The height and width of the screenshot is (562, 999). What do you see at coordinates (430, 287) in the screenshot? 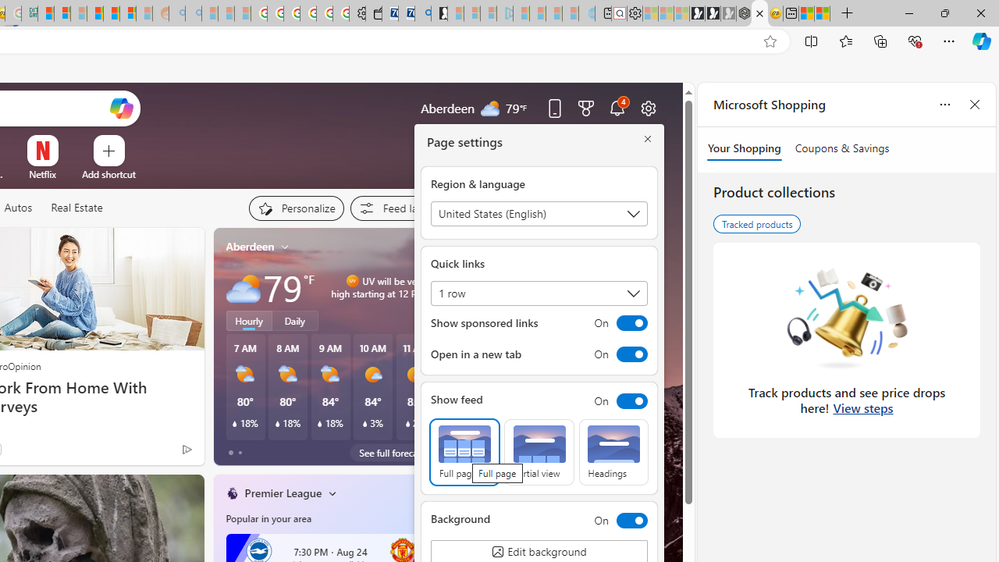
I see `UV will be very high starting at 12 PM` at bounding box center [430, 287].